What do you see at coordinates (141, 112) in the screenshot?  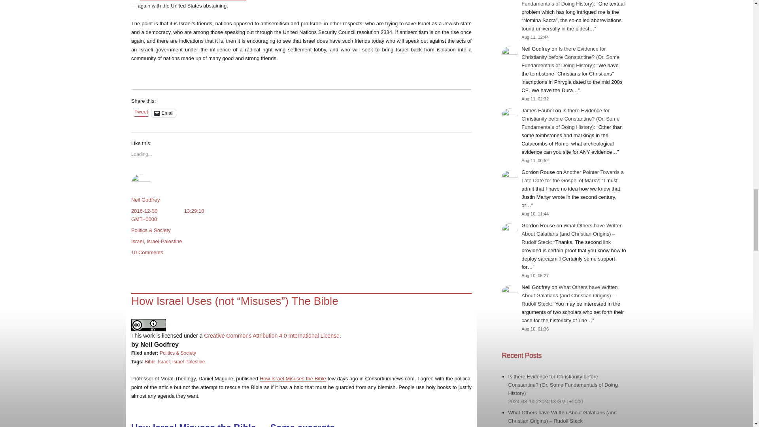 I see `Tweet` at bounding box center [141, 112].